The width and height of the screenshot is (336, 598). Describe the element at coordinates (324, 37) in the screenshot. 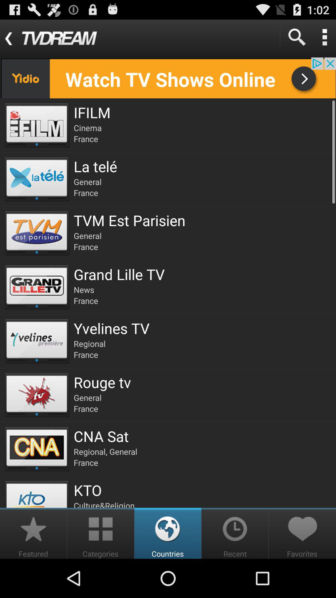

I see `view detail` at that location.